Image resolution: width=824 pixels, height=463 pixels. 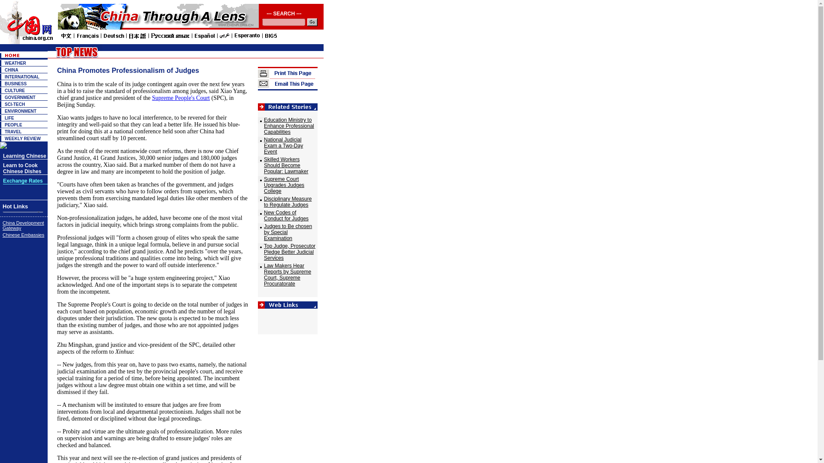 What do you see at coordinates (21, 111) in the screenshot?
I see `ENVIRONMENT` at bounding box center [21, 111].